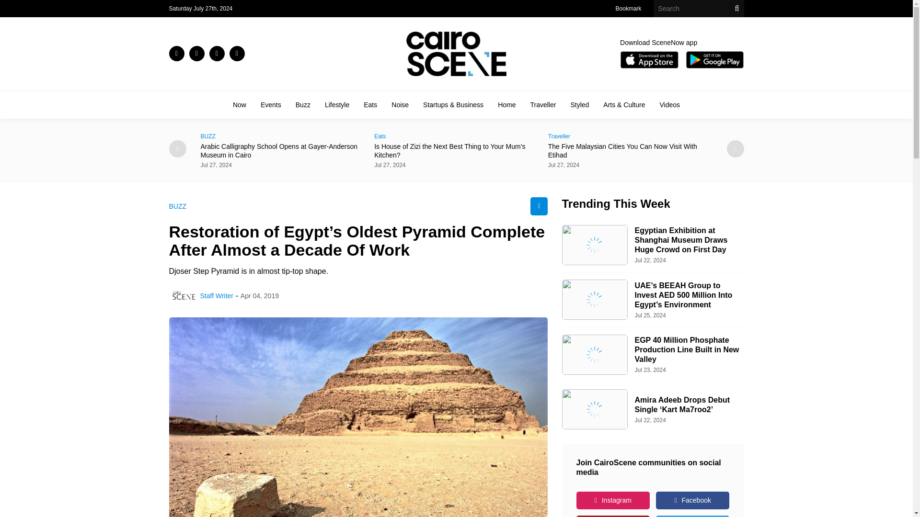 This screenshot has height=517, width=920. Describe the element at coordinates (630, 150) in the screenshot. I see `The Five Malaysian Cities You Can Now Visit With Etihad` at that location.